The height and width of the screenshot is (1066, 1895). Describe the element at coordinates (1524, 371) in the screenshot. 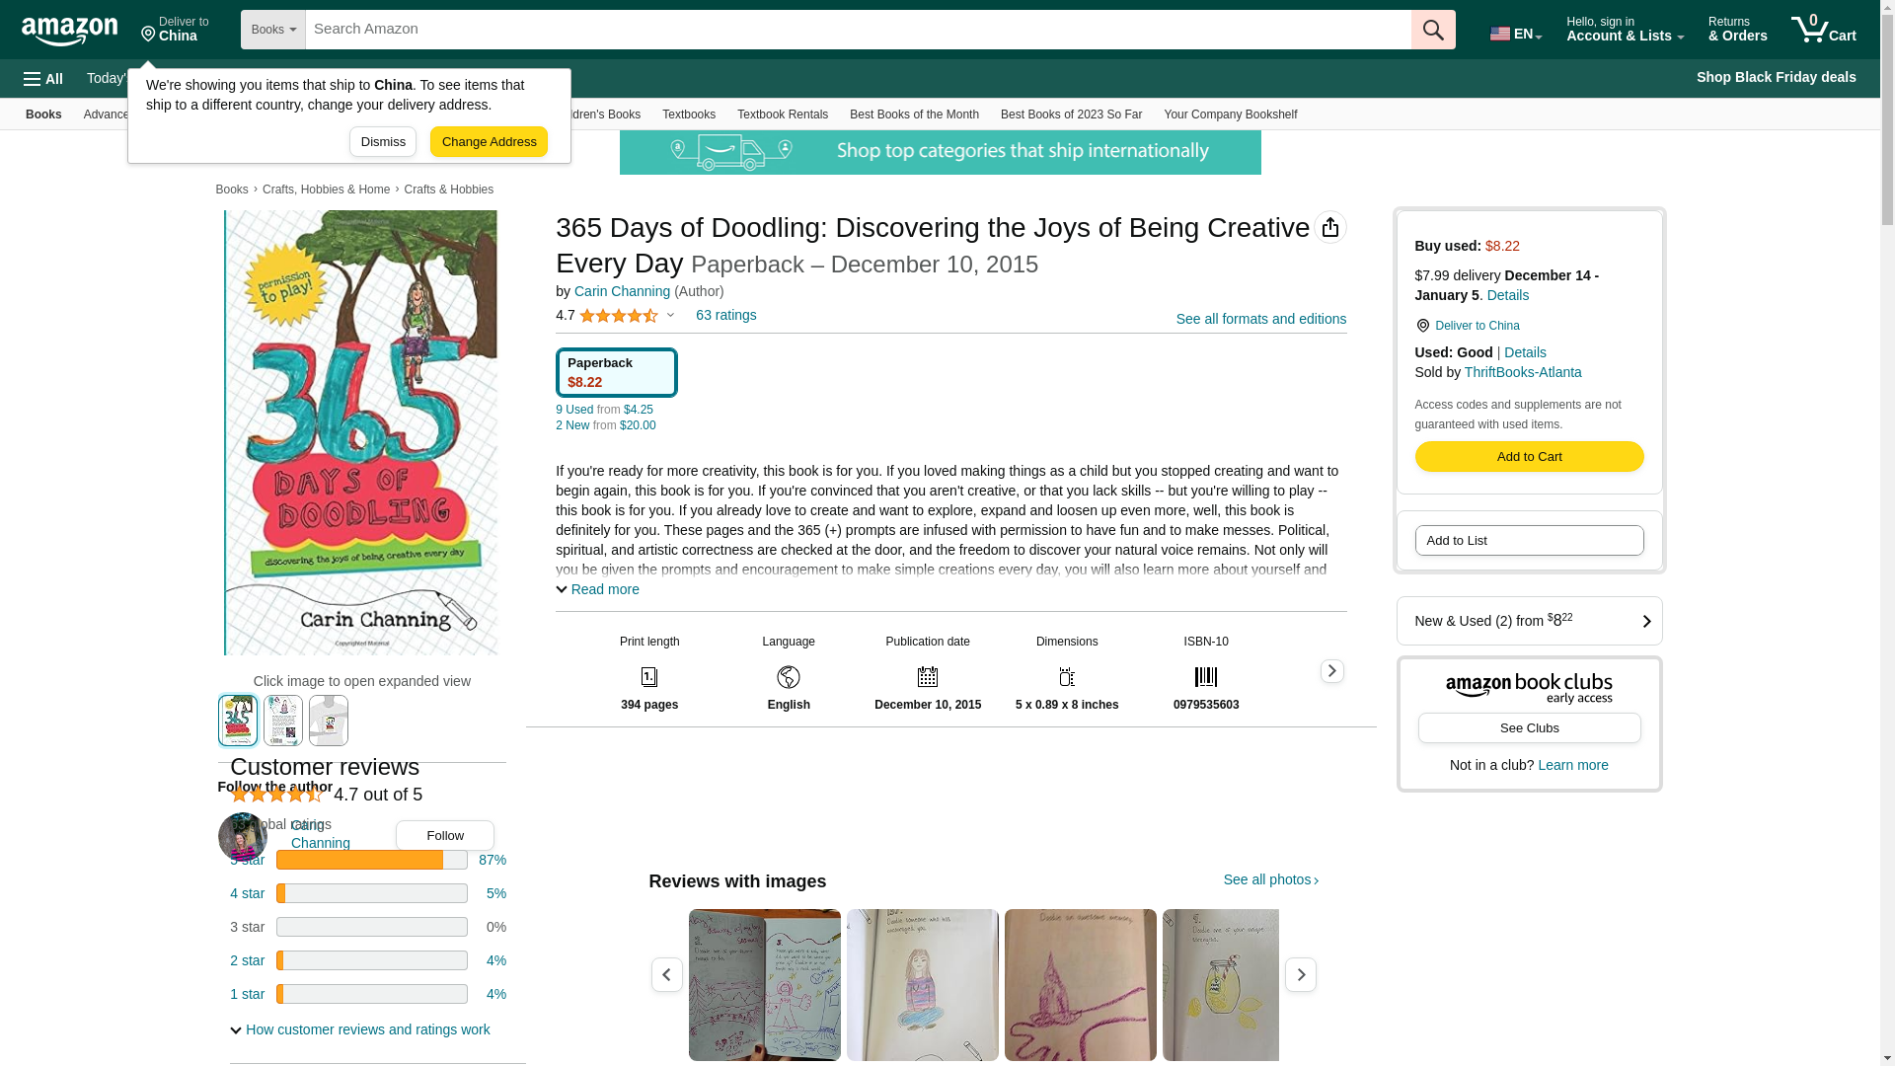

I see `ThriftBooks-Atlanta` at that location.